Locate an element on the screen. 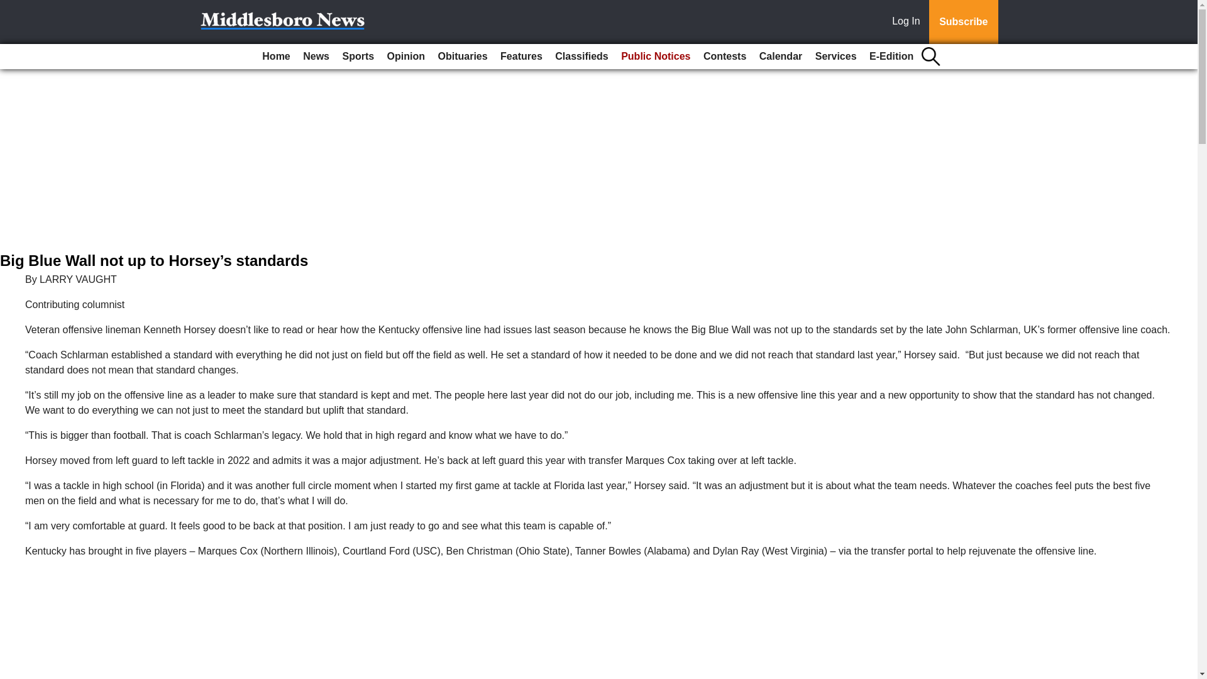 The width and height of the screenshot is (1207, 679). Obituaries is located at coordinates (462, 57).